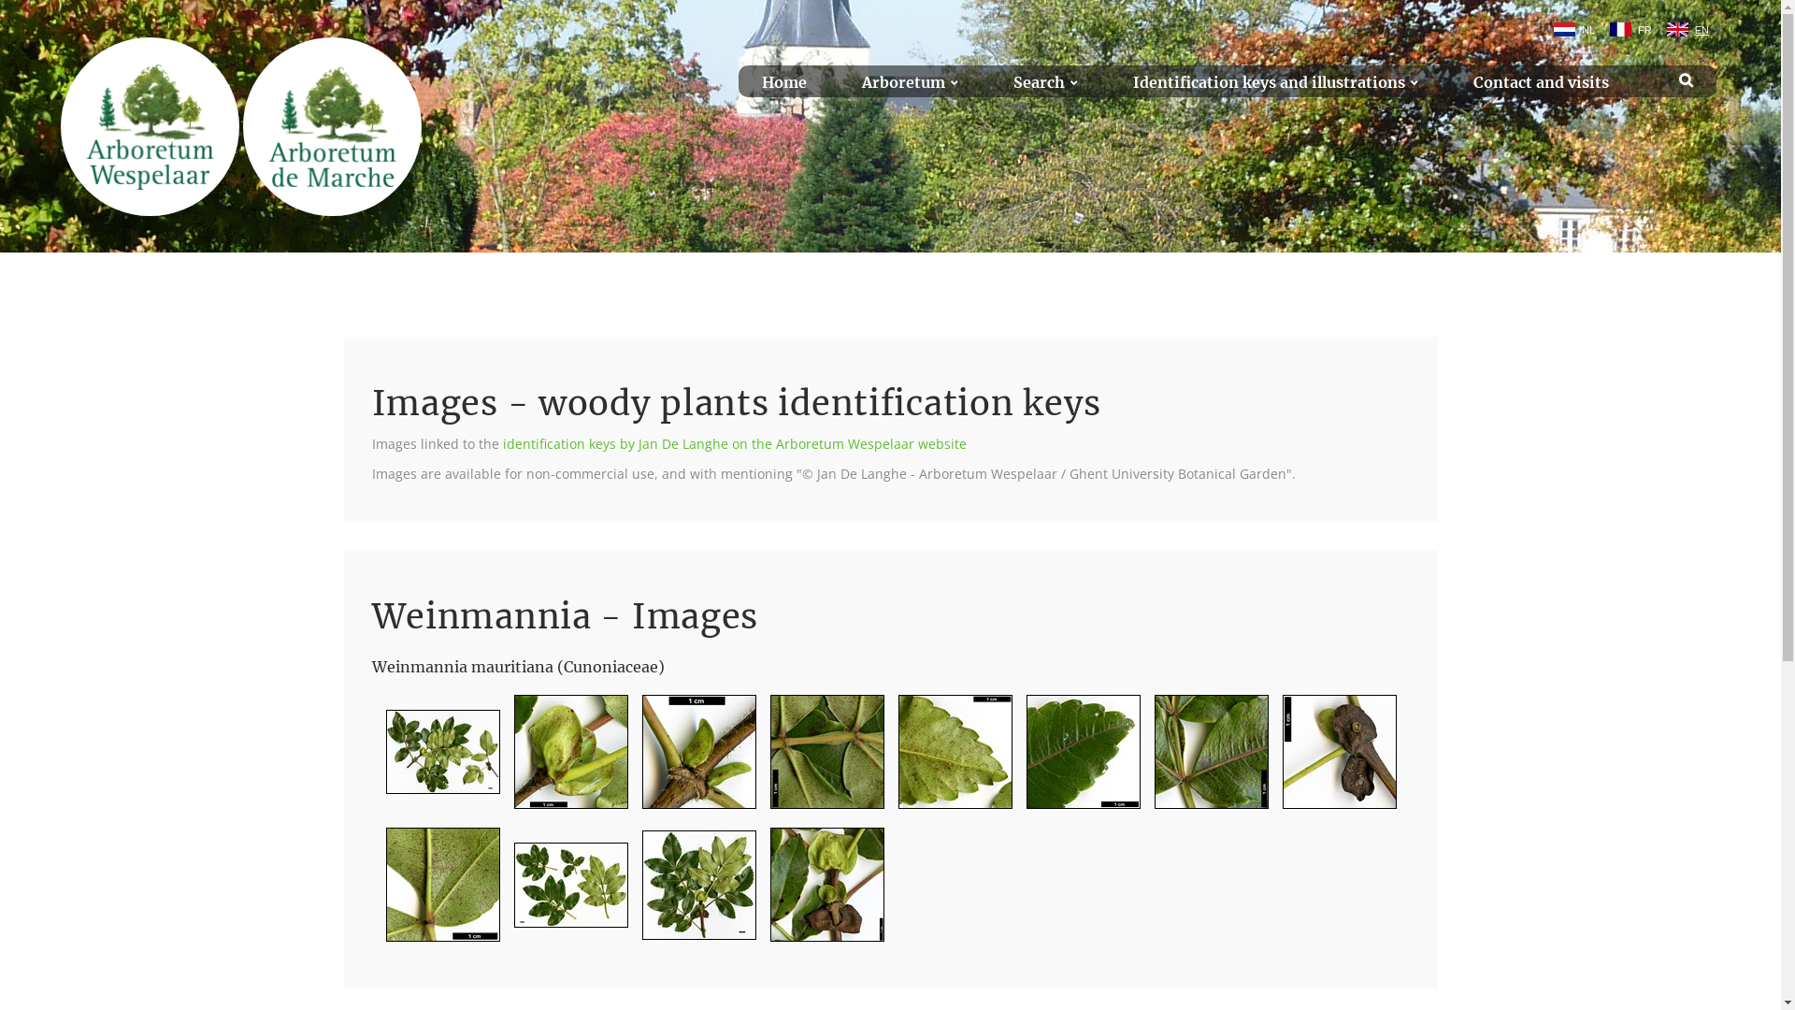 This screenshot has height=1010, width=1795. What do you see at coordinates (819, 759) in the screenshot?
I see `High Resolution Image: ` at bounding box center [819, 759].